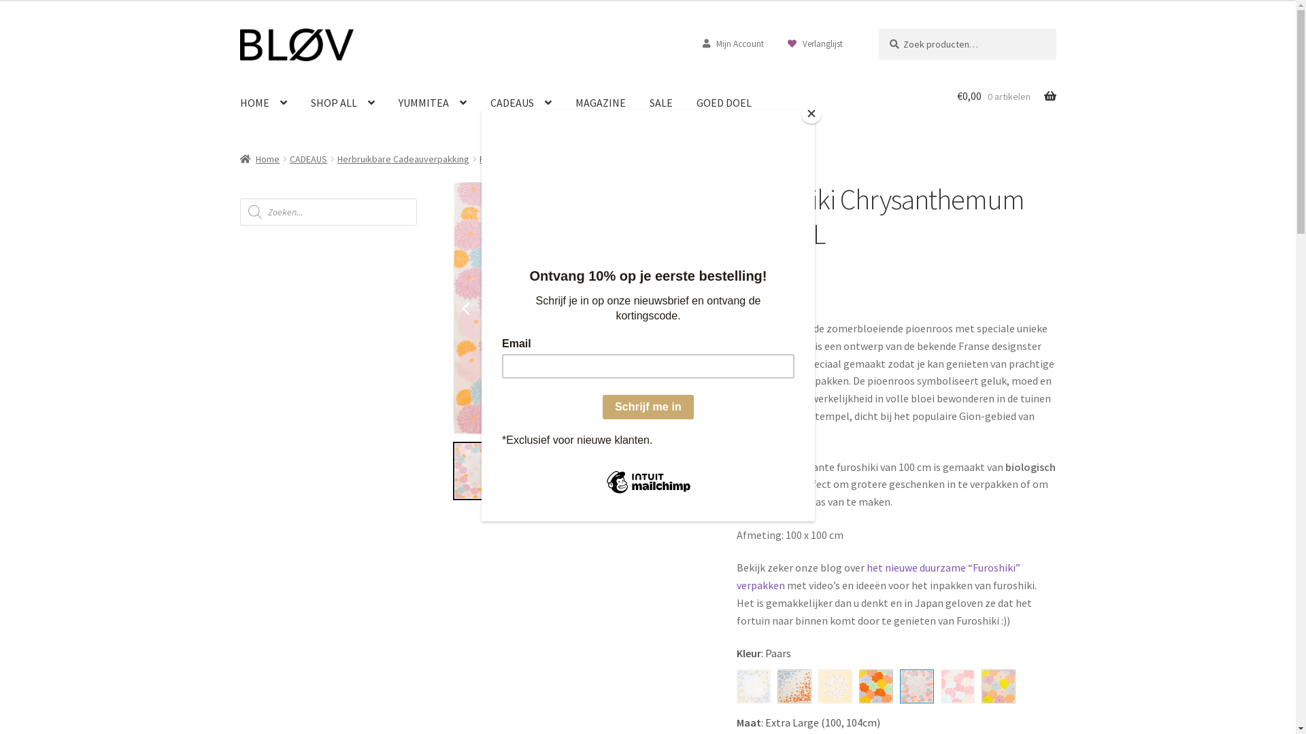 The height and width of the screenshot is (734, 1306). I want to click on AdelinKlam_Musubi_JapaneseApricot_Paars1, so click(482, 471).